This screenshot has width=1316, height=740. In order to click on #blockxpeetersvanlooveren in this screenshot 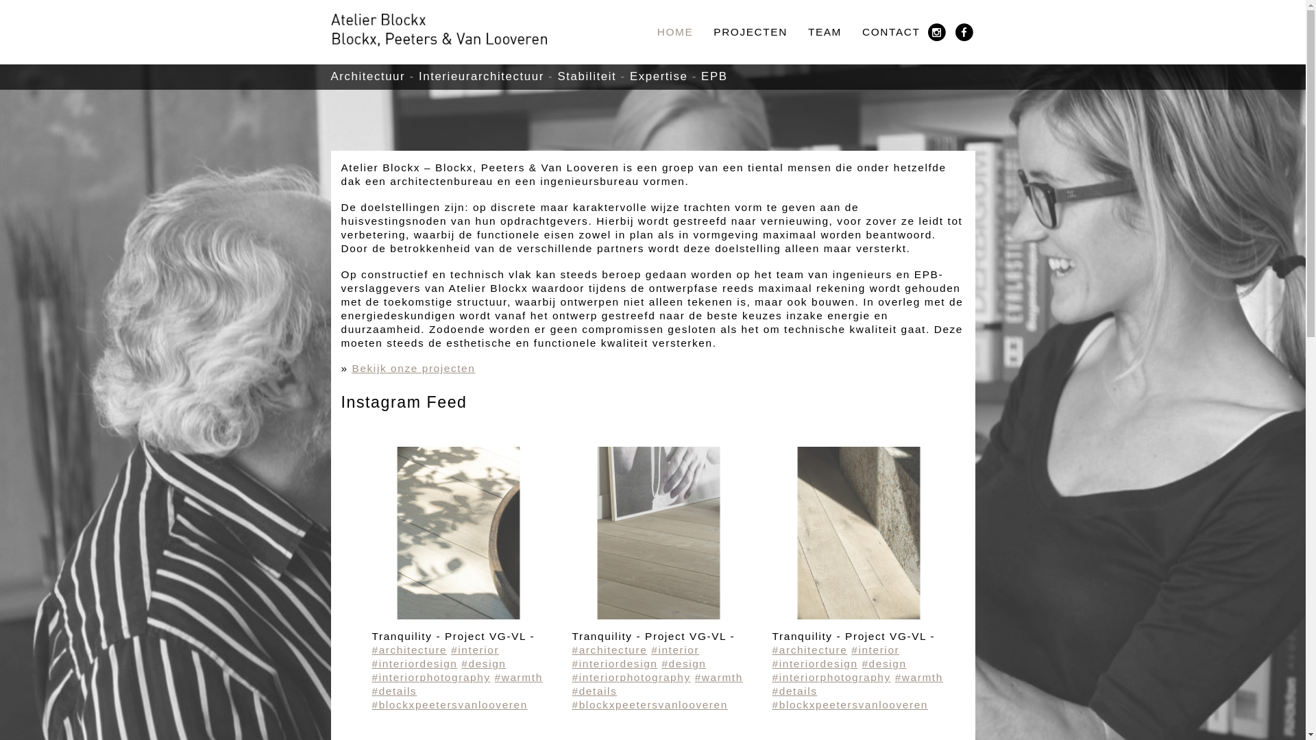, I will do `click(650, 704)`.